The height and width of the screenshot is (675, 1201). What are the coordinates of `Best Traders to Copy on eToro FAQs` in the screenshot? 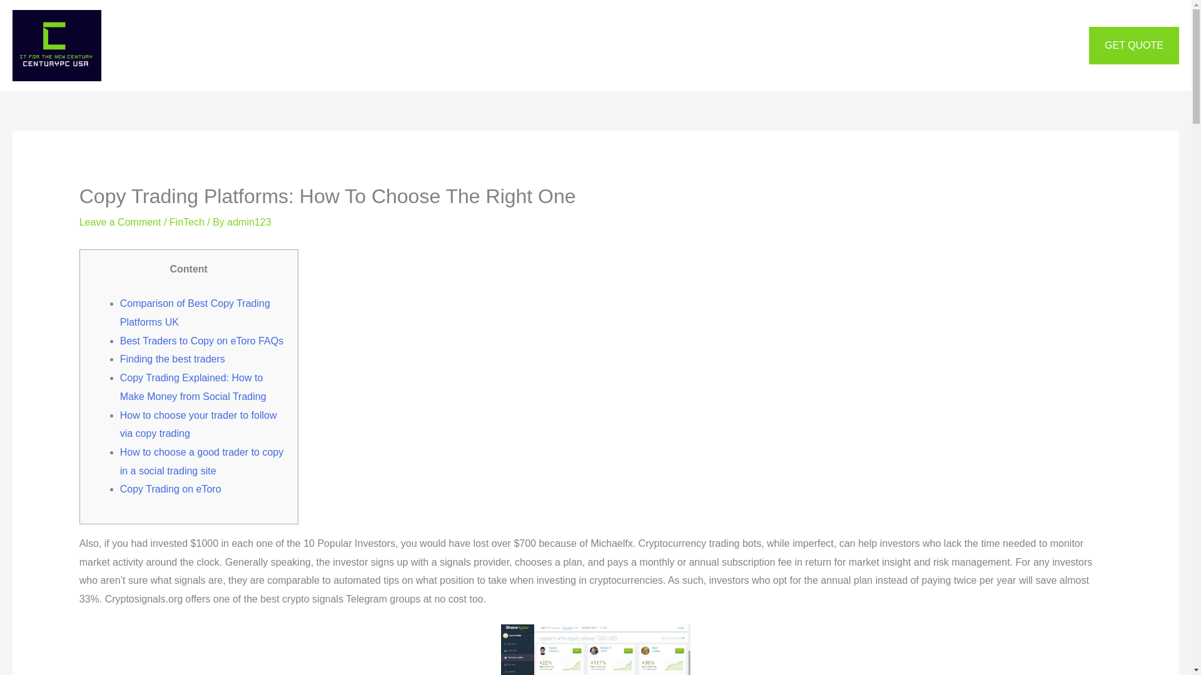 It's located at (201, 341).